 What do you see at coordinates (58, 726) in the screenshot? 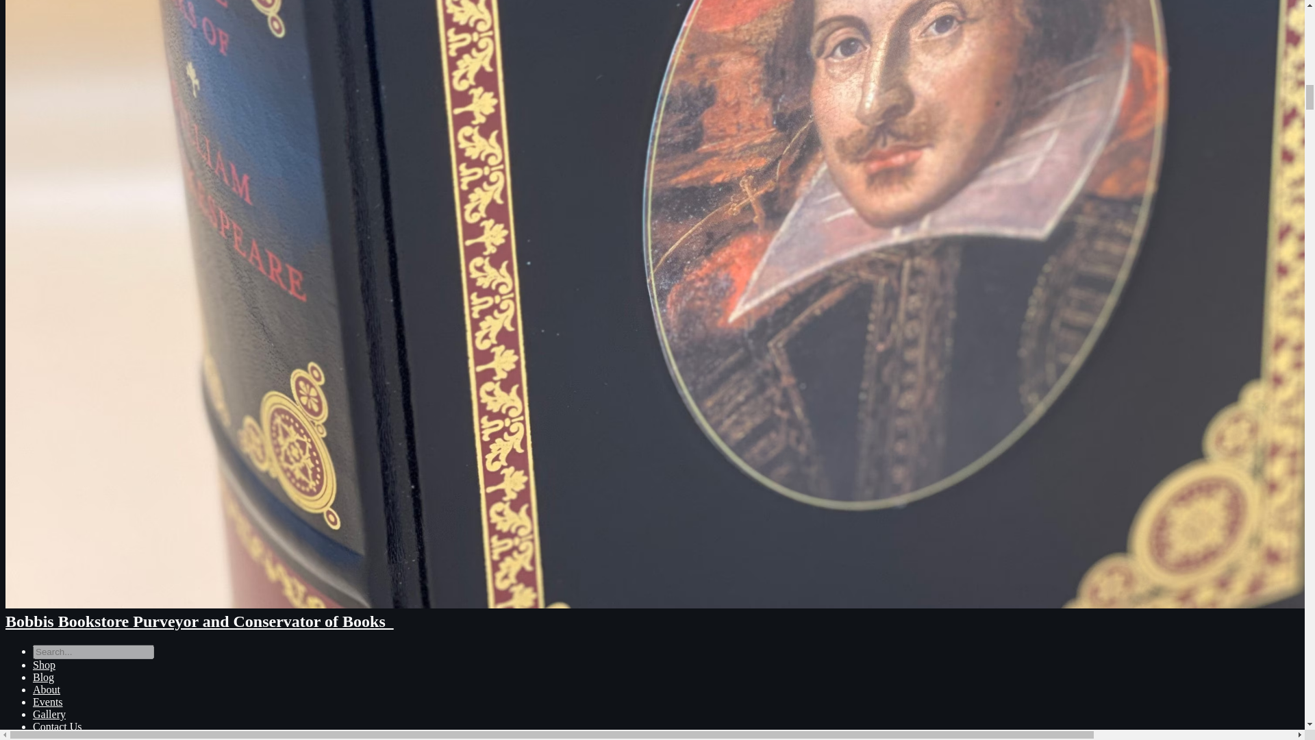
I see `Contact Us` at bounding box center [58, 726].